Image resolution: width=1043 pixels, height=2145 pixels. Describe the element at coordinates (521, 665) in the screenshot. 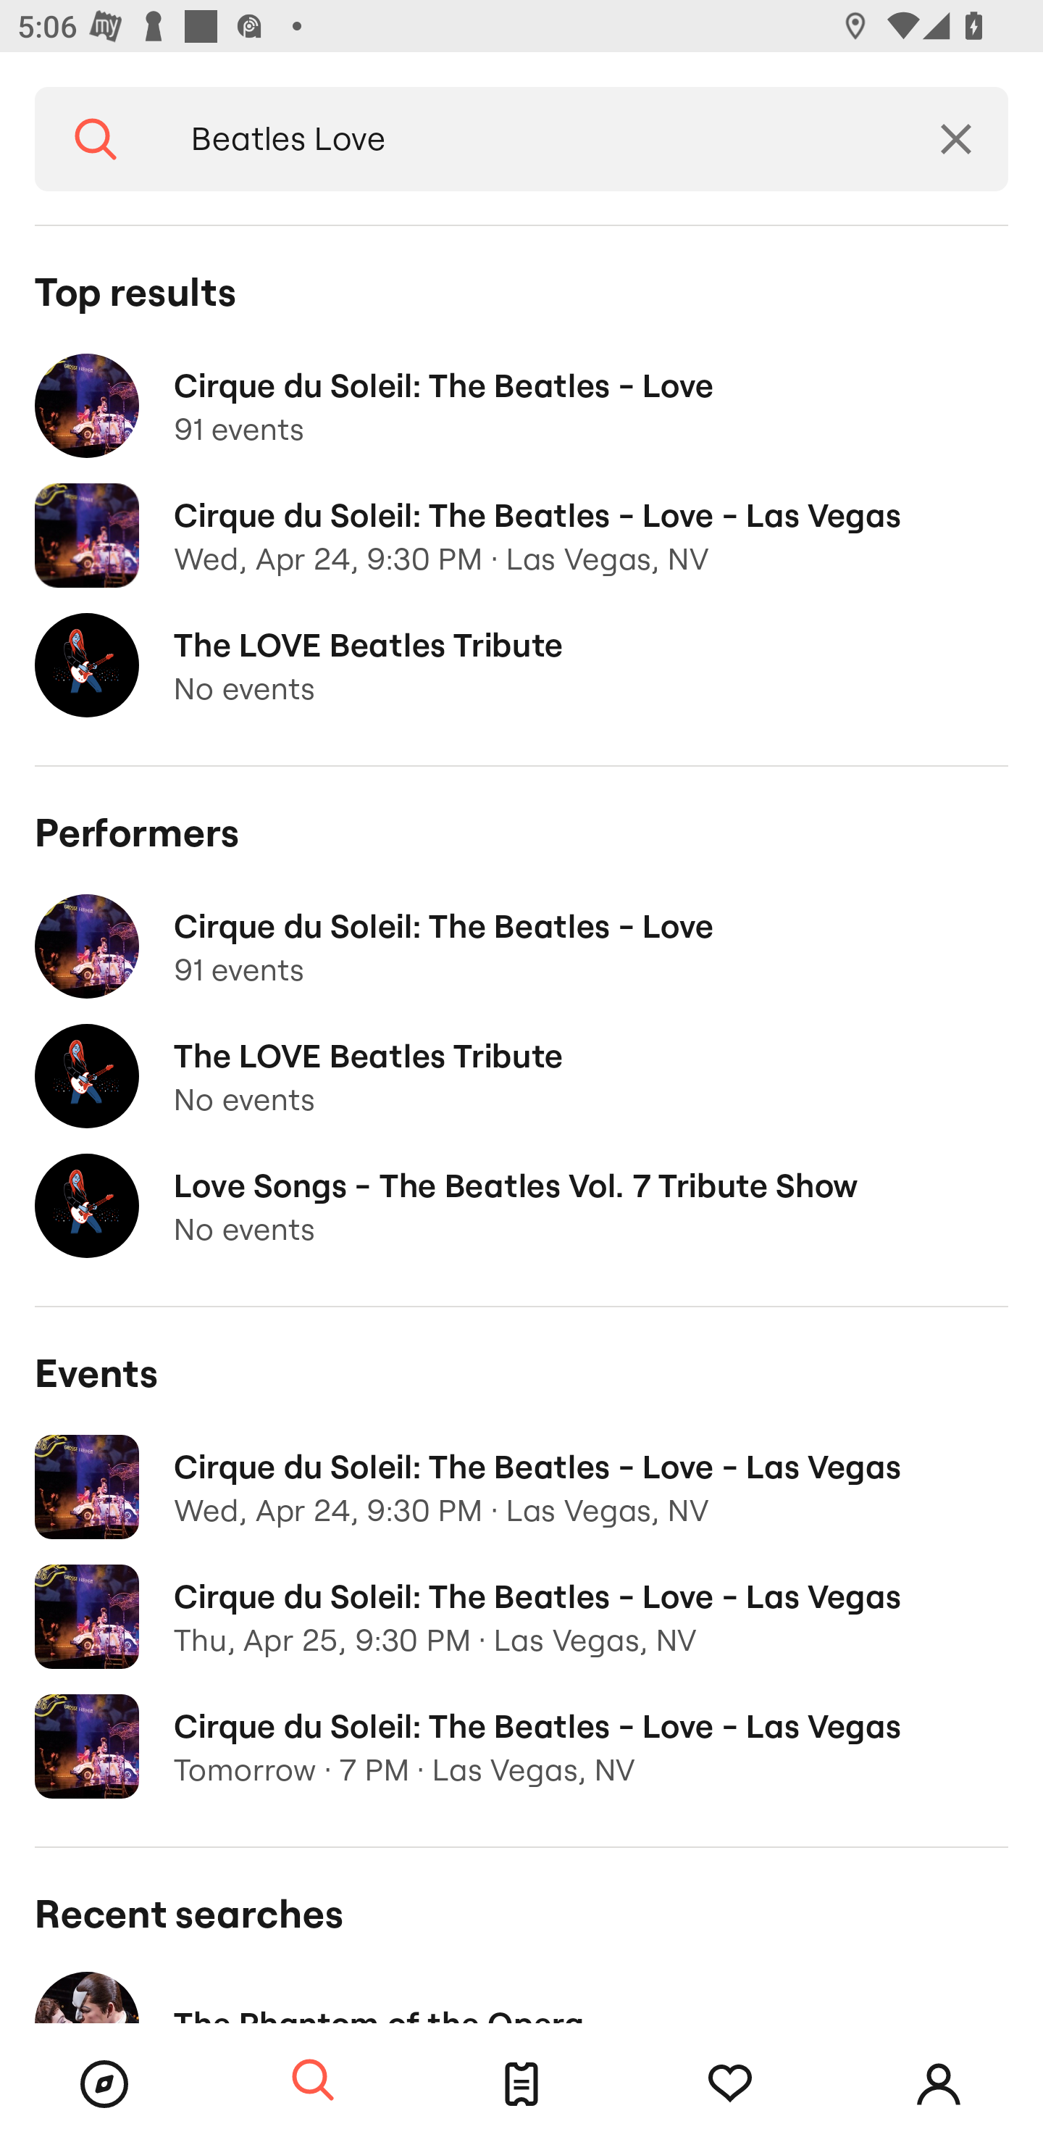

I see `The LOVE Beatles Tribute No events` at that location.